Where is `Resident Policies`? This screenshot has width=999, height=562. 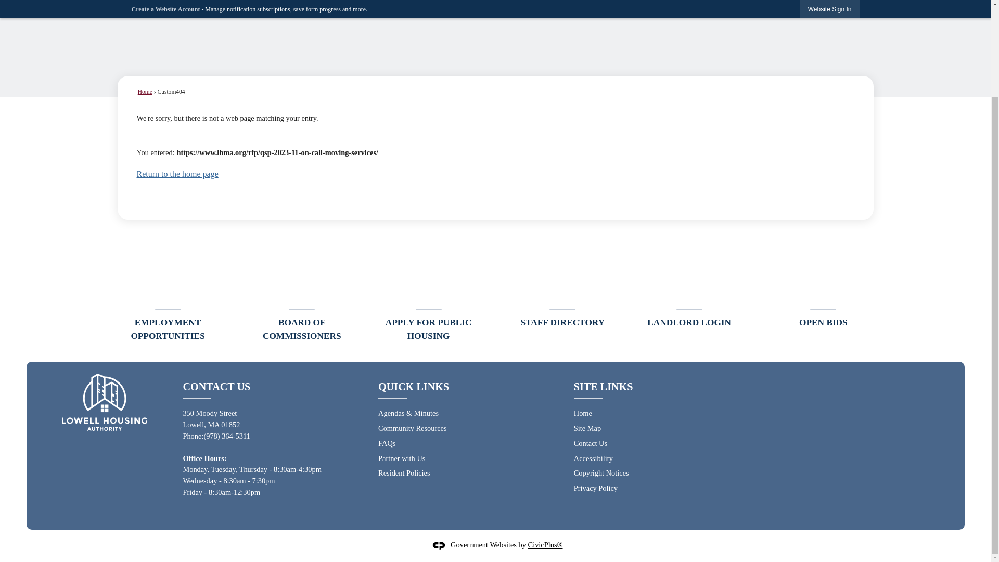 Resident Policies is located at coordinates (404, 472).